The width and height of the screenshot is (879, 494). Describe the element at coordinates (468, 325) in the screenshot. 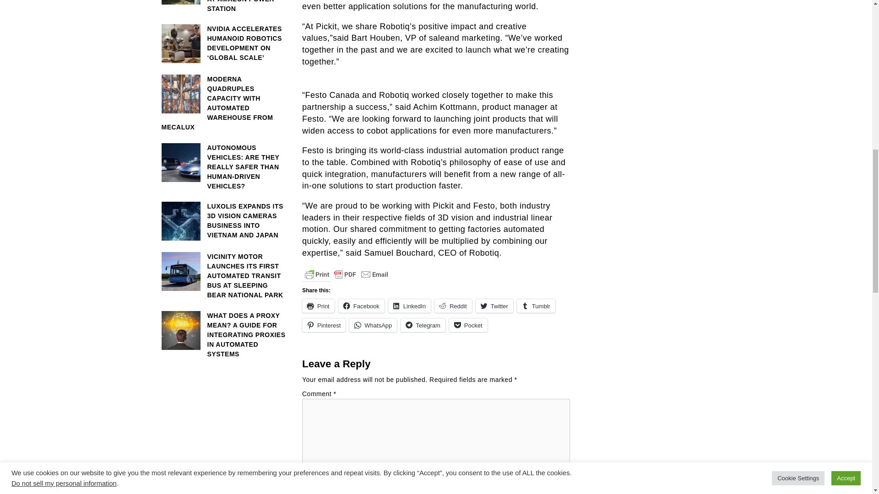

I see `Click to share on Pocket` at that location.